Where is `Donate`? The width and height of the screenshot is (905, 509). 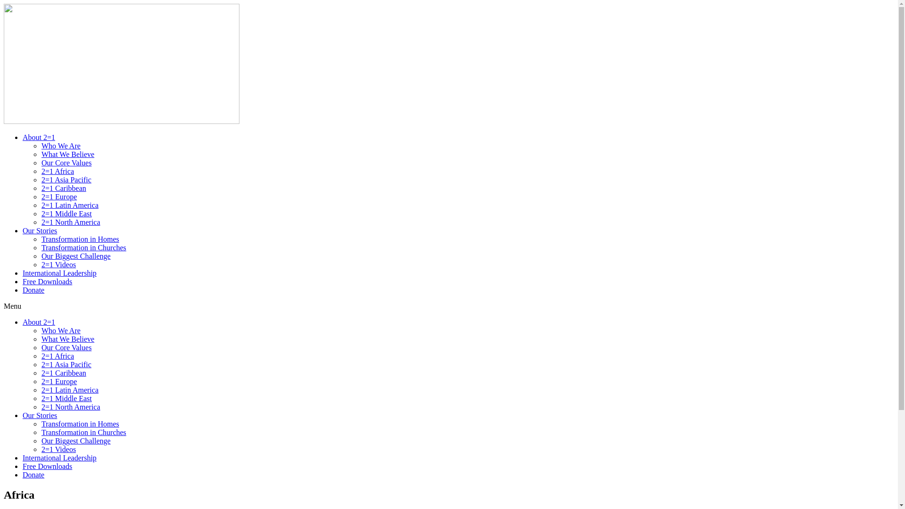 Donate is located at coordinates (33, 475).